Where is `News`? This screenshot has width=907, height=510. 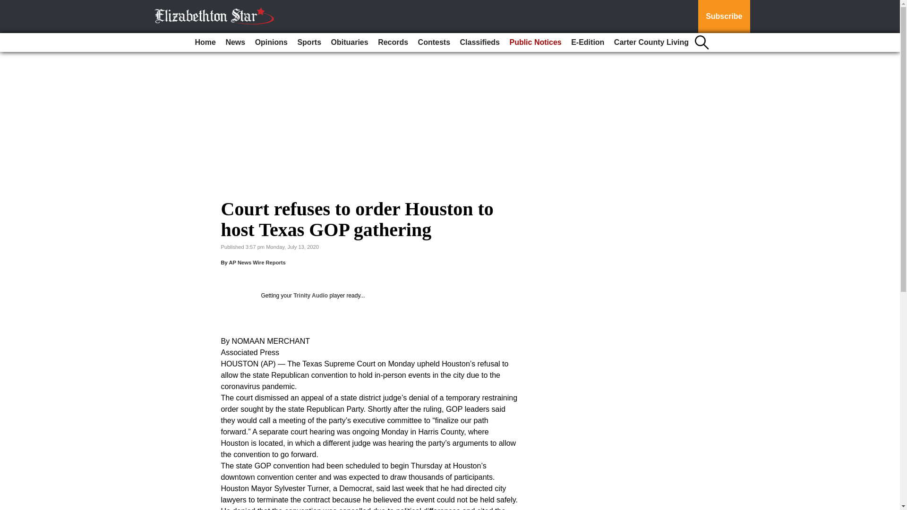 News is located at coordinates (235, 42).